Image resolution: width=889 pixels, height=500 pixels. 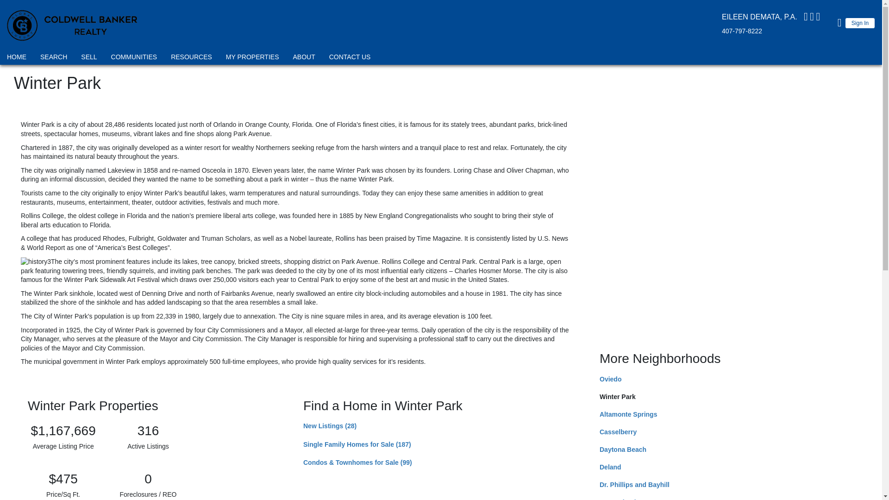 I want to click on ABOUT, so click(x=304, y=58).